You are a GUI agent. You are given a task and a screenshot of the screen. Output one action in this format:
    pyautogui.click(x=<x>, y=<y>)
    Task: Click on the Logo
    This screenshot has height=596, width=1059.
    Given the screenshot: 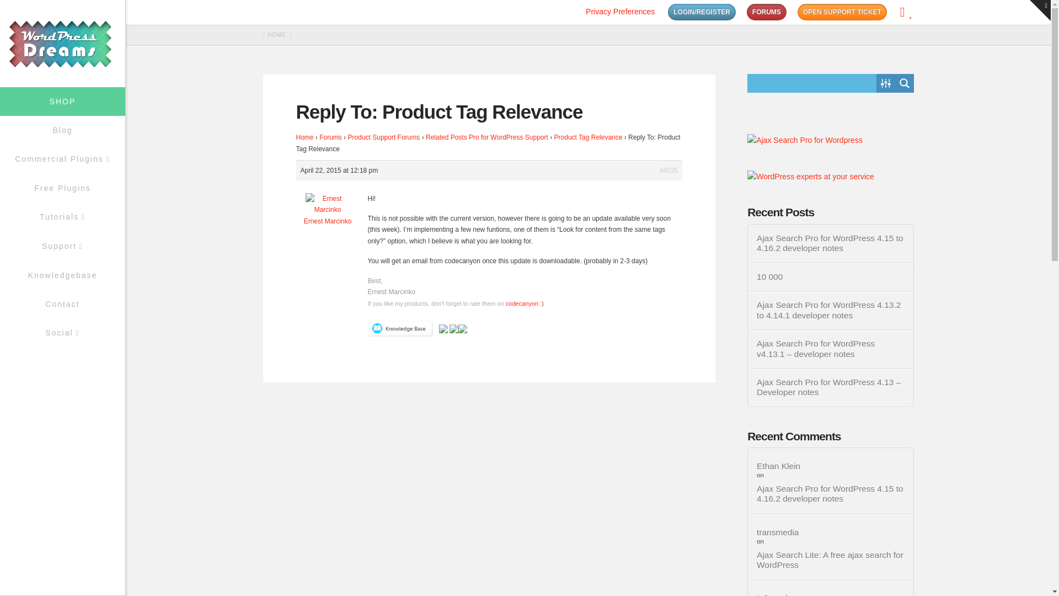 What is the action you would take?
    pyautogui.click(x=62, y=44)
    